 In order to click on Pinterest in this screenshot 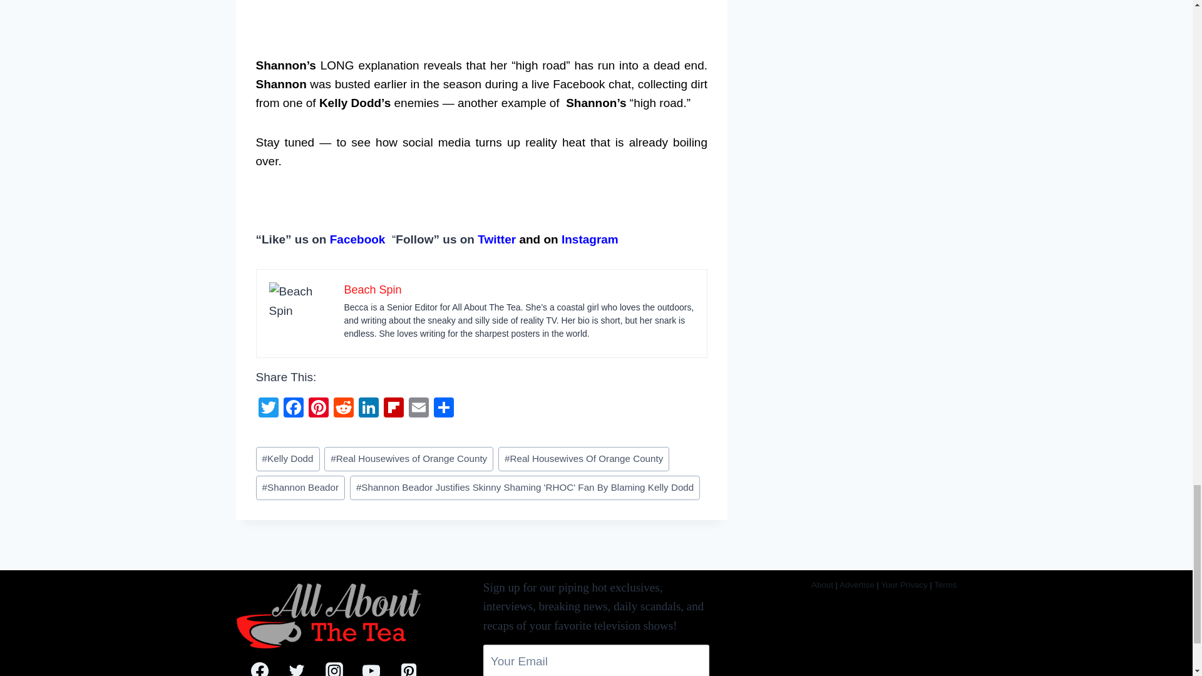, I will do `click(318, 409)`.